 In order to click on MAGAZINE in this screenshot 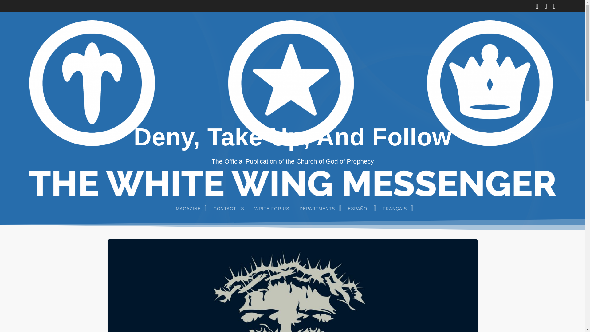, I will do `click(190, 208)`.